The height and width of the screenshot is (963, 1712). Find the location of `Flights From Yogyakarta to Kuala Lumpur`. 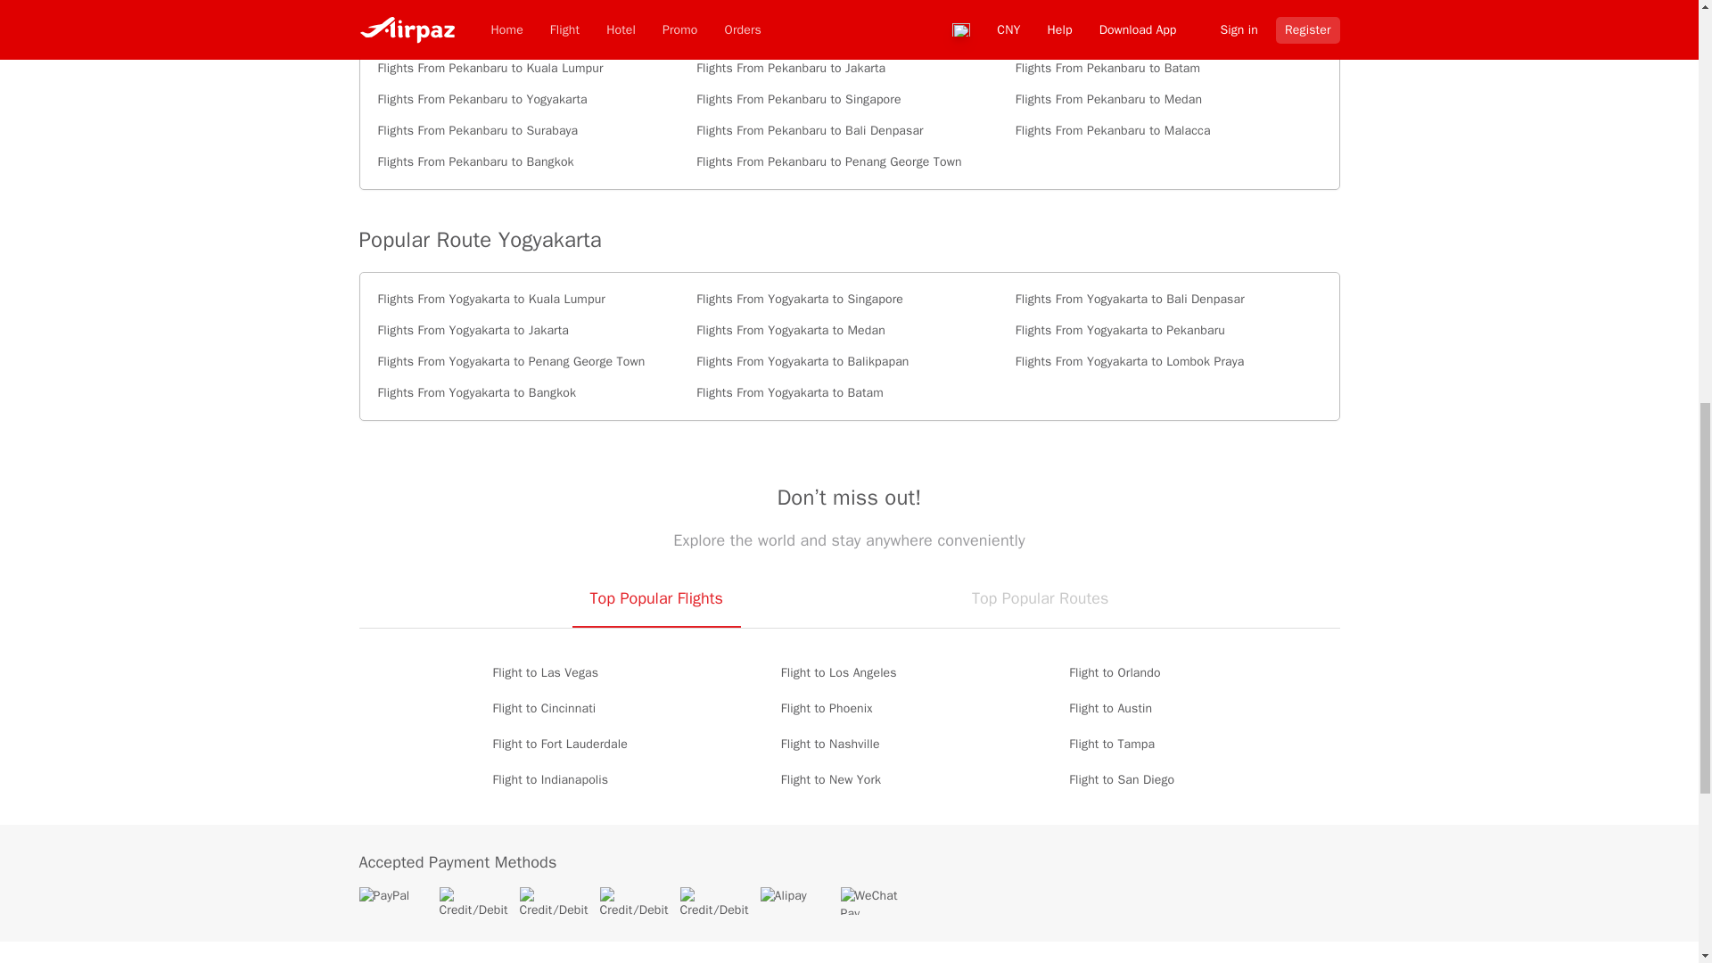

Flights From Yogyakarta to Kuala Lumpur is located at coordinates (531, 300).